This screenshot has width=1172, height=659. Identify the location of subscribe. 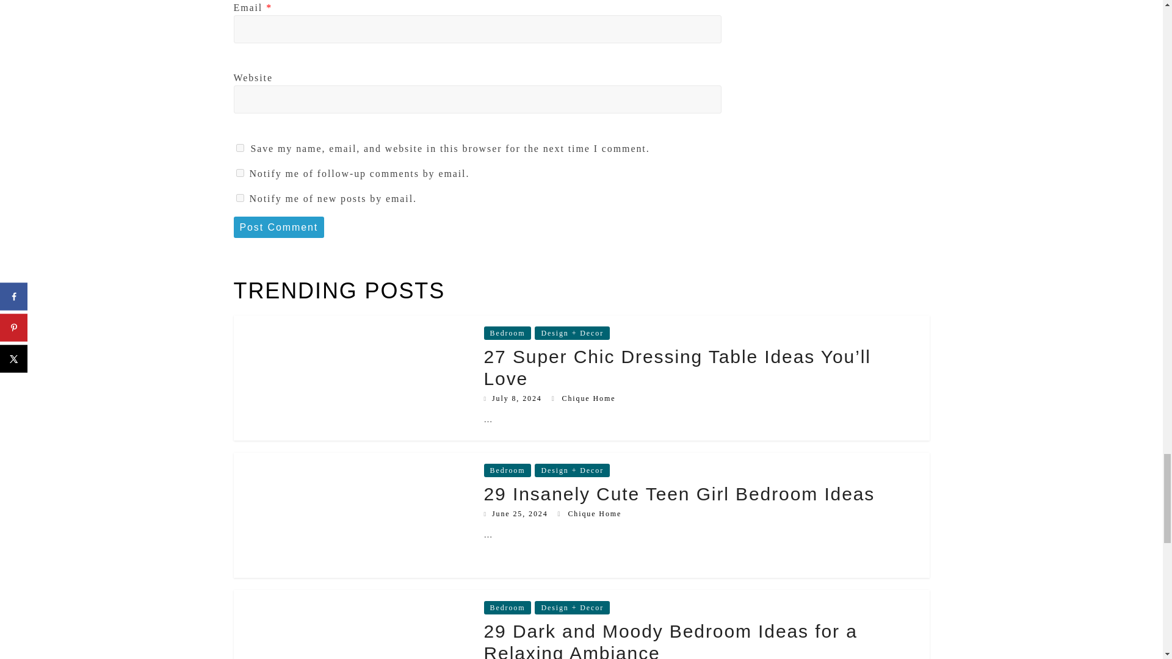
(239, 198).